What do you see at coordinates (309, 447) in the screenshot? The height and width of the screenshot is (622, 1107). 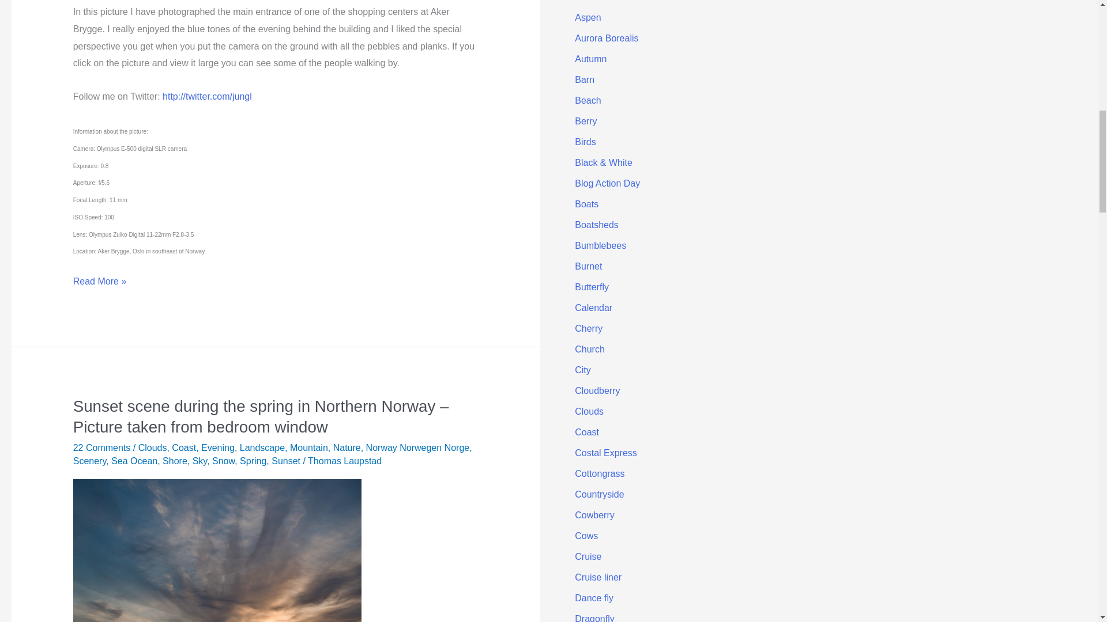 I see `Mountain` at bounding box center [309, 447].